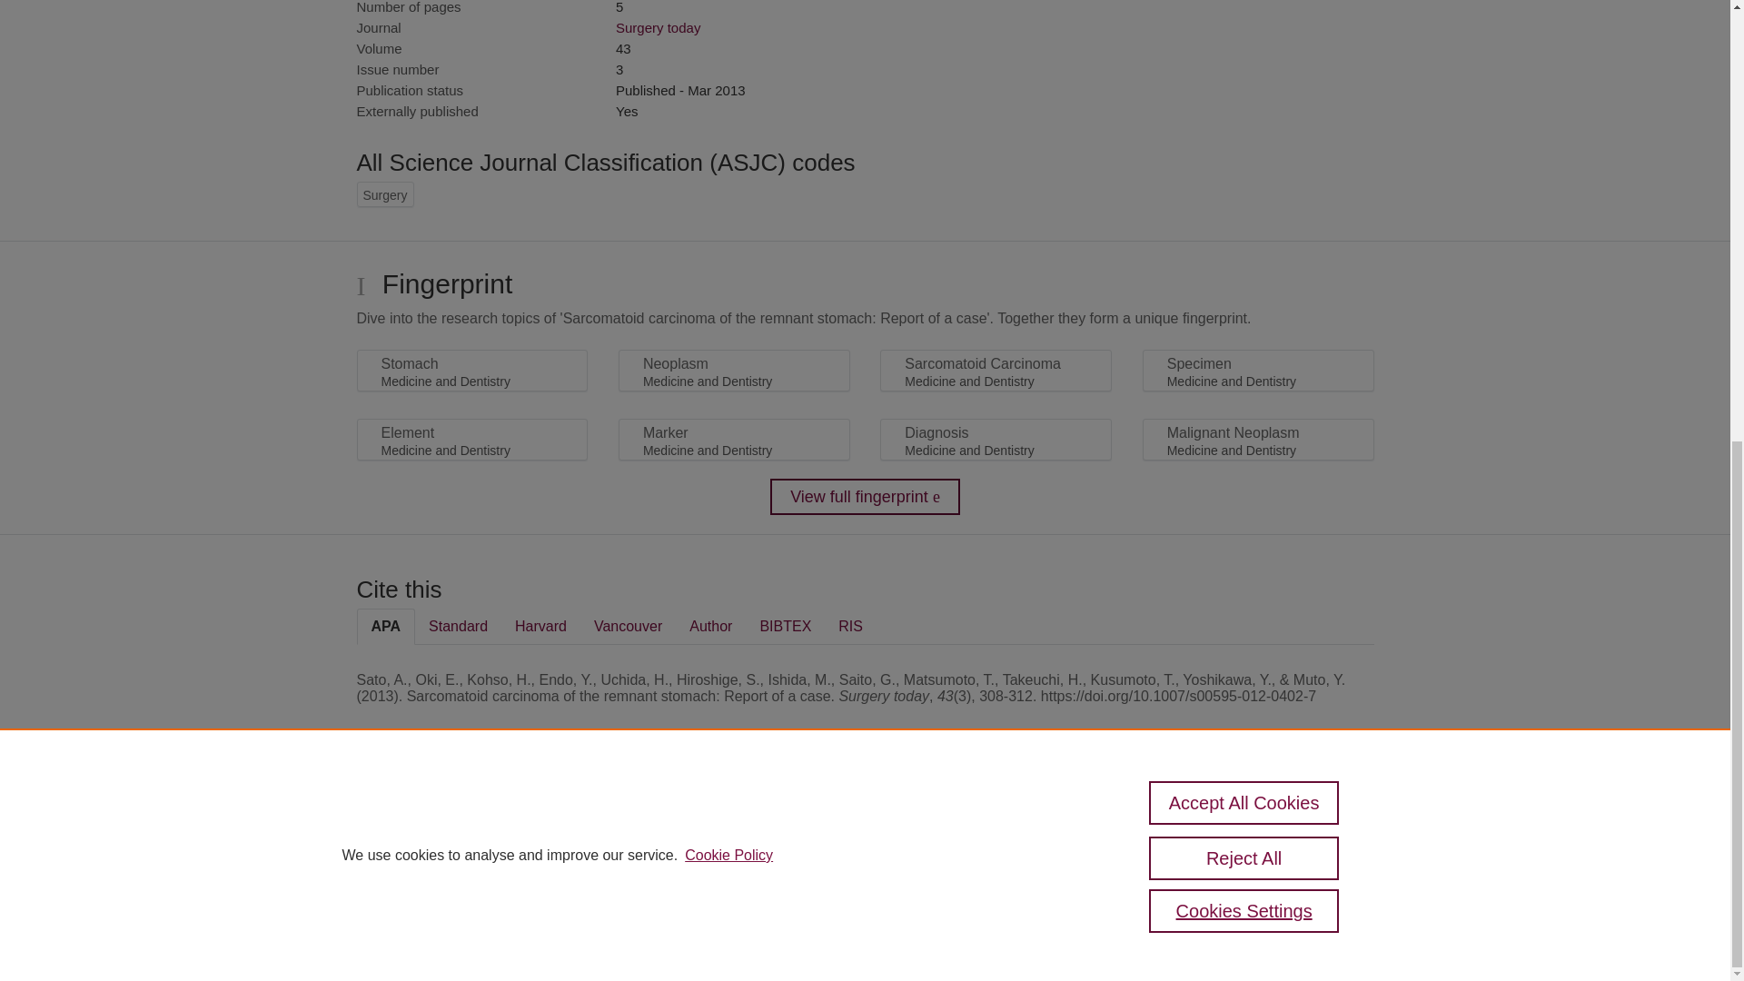  What do you see at coordinates (658, 27) in the screenshot?
I see `Surgery today` at bounding box center [658, 27].